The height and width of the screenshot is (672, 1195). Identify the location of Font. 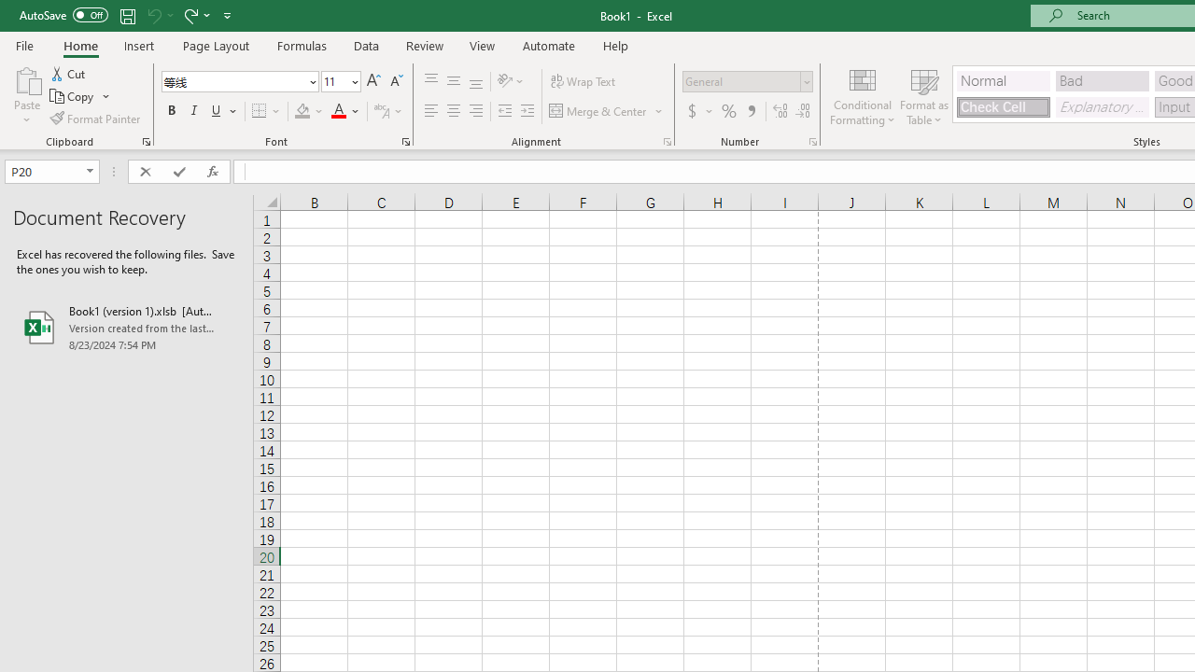
(233, 81).